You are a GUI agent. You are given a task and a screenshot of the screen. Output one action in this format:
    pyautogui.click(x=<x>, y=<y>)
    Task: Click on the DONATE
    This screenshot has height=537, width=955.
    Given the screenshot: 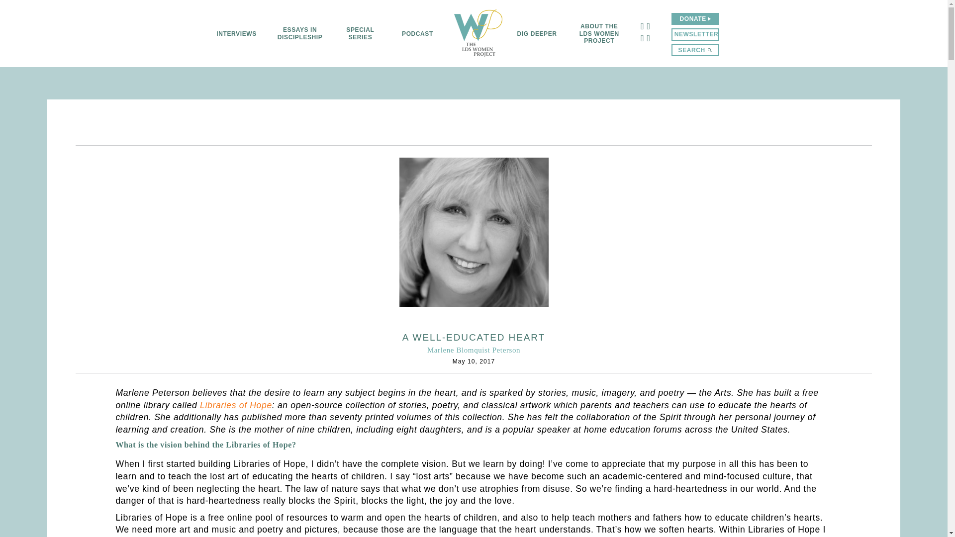 What is the action you would take?
    pyautogui.click(x=695, y=18)
    